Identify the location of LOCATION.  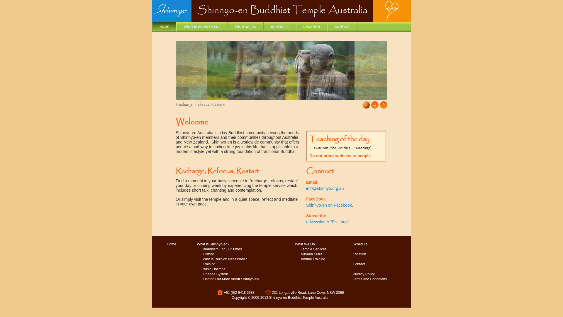
(312, 27).